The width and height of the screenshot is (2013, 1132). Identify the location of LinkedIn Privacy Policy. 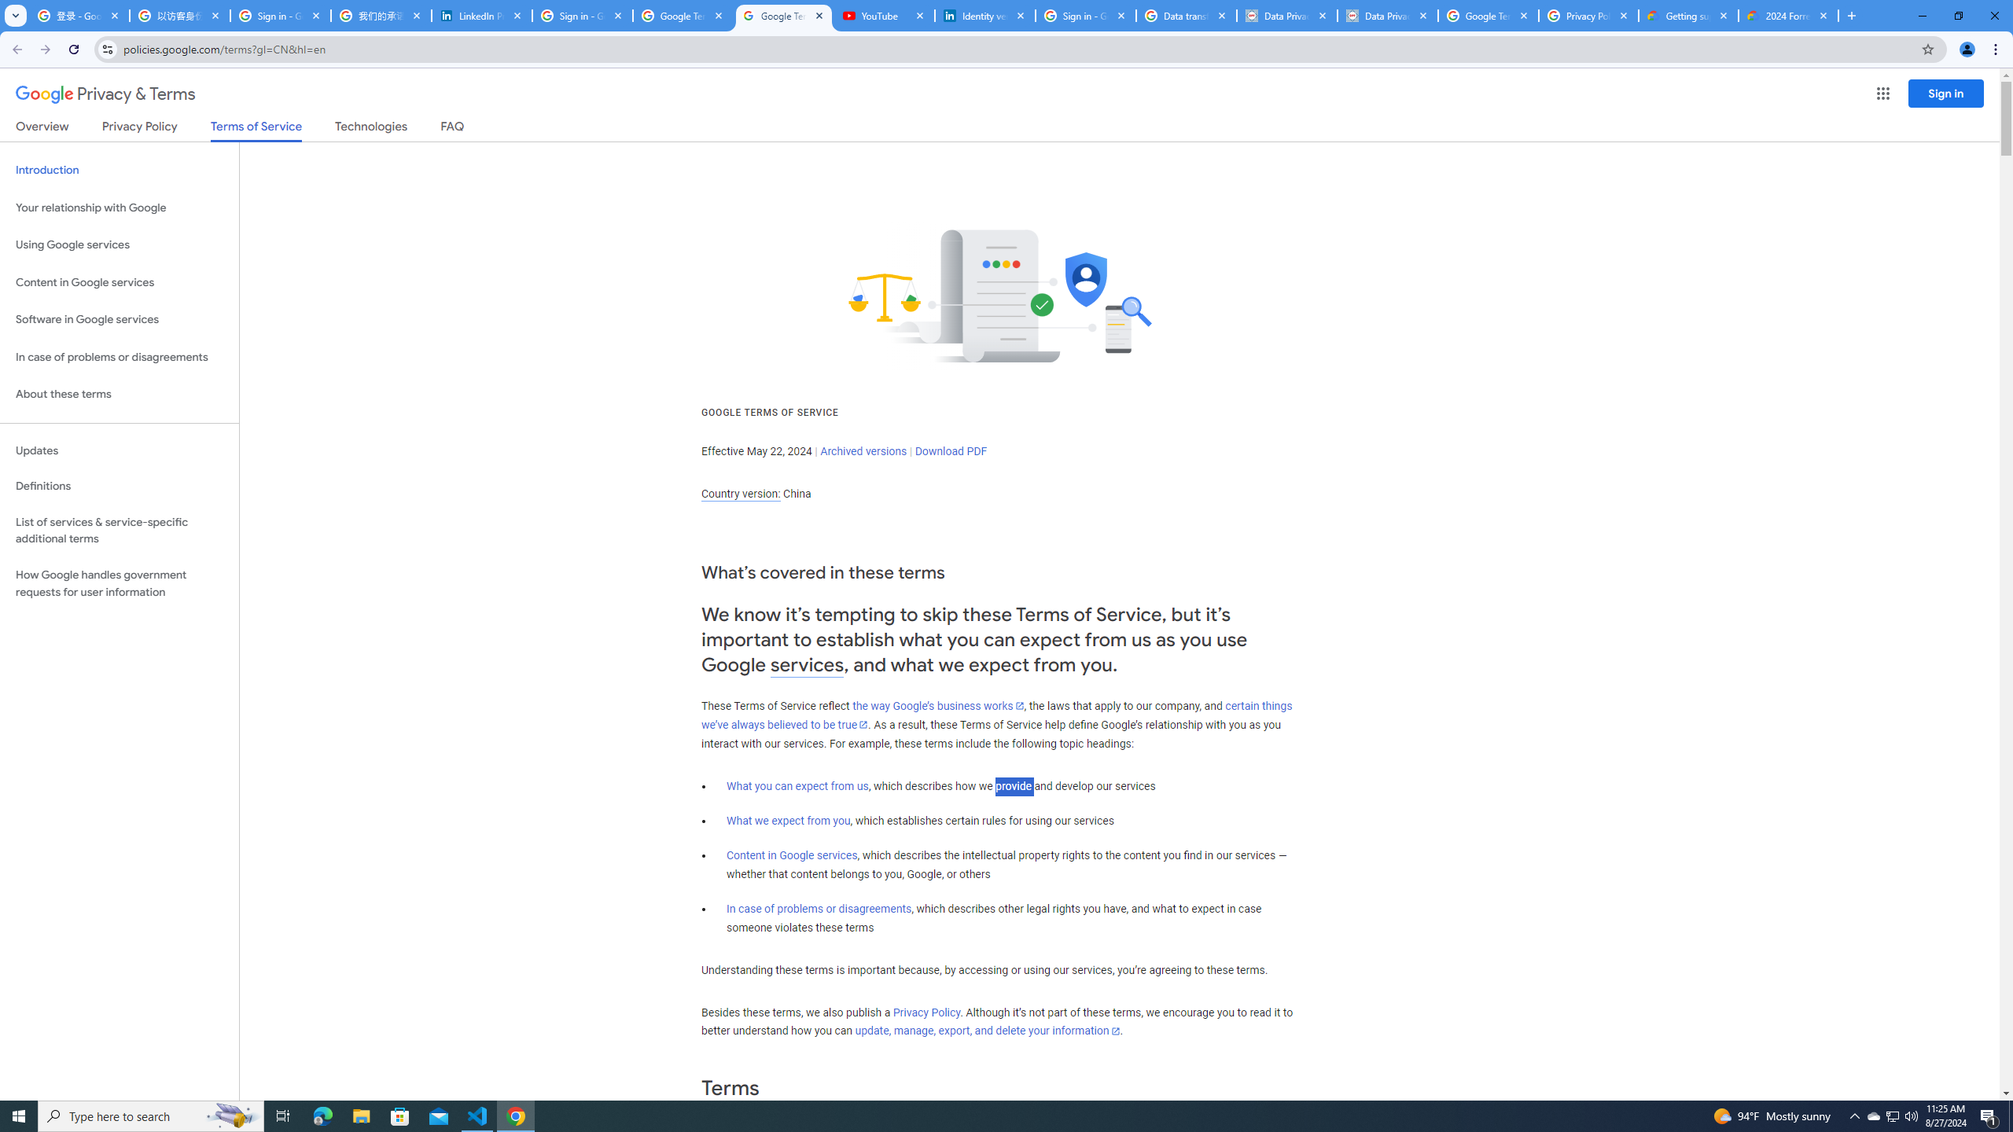
(482, 16).